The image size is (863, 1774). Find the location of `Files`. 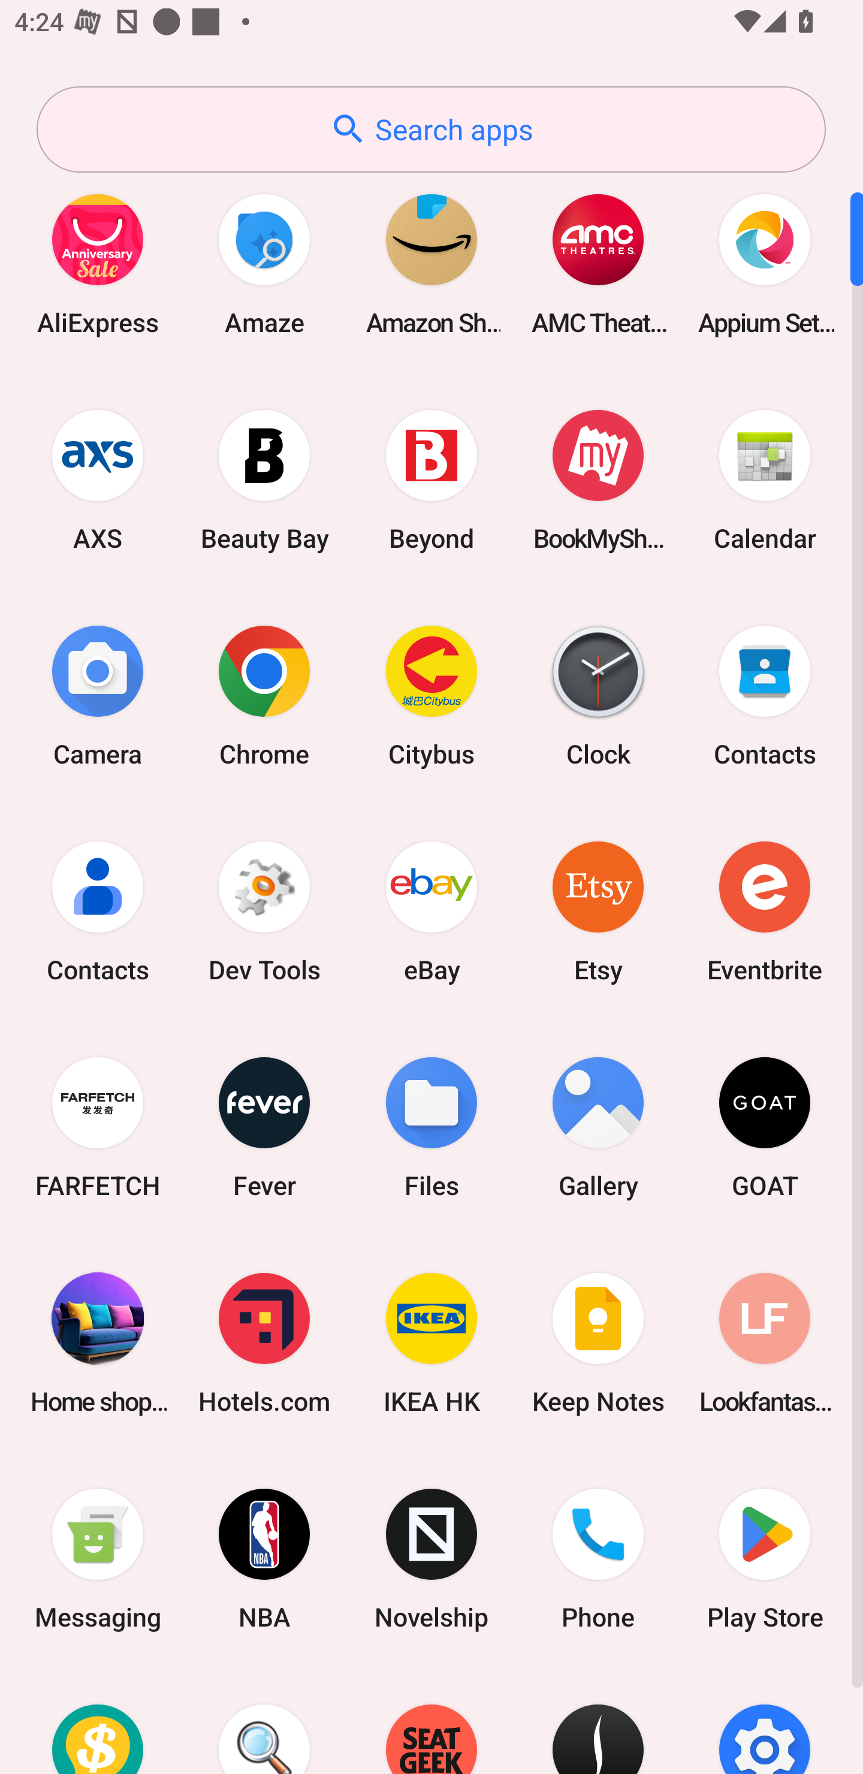

Files is located at coordinates (431, 1127).